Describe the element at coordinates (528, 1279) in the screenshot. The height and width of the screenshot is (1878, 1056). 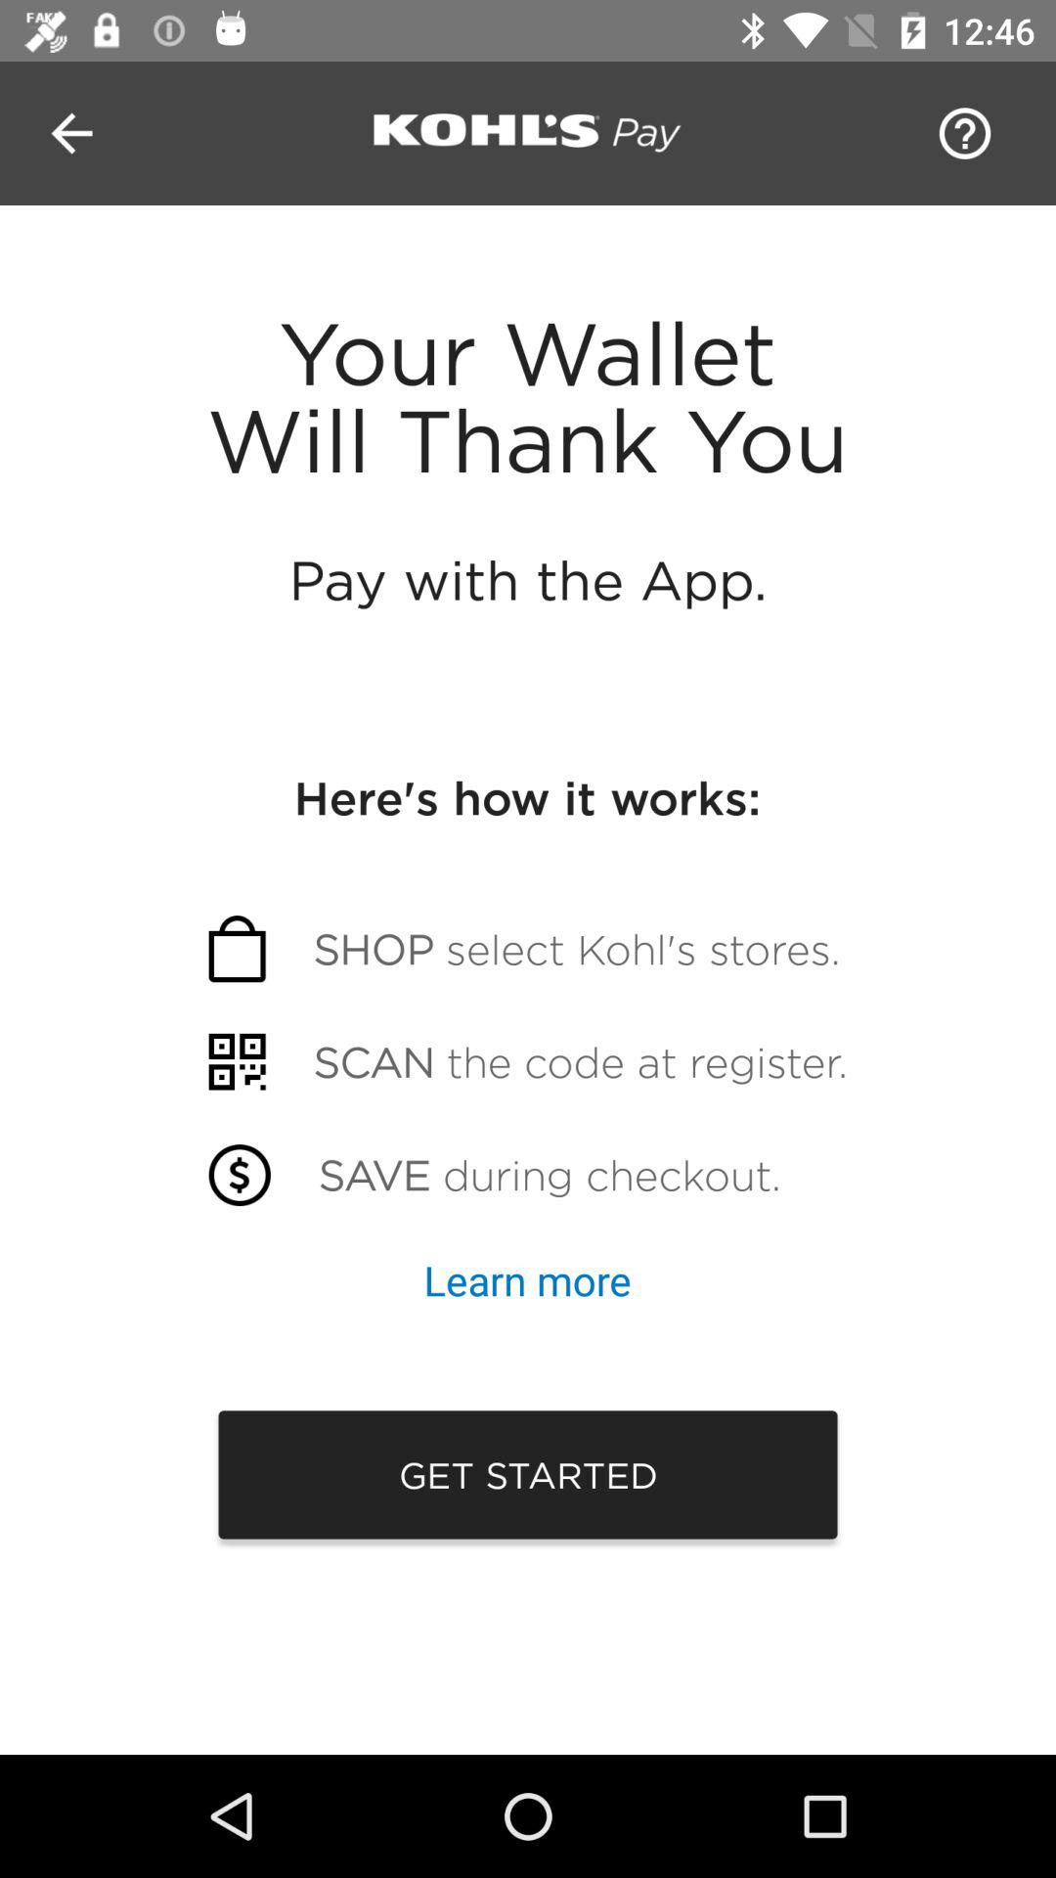
I see `select the button which is above get started` at that location.